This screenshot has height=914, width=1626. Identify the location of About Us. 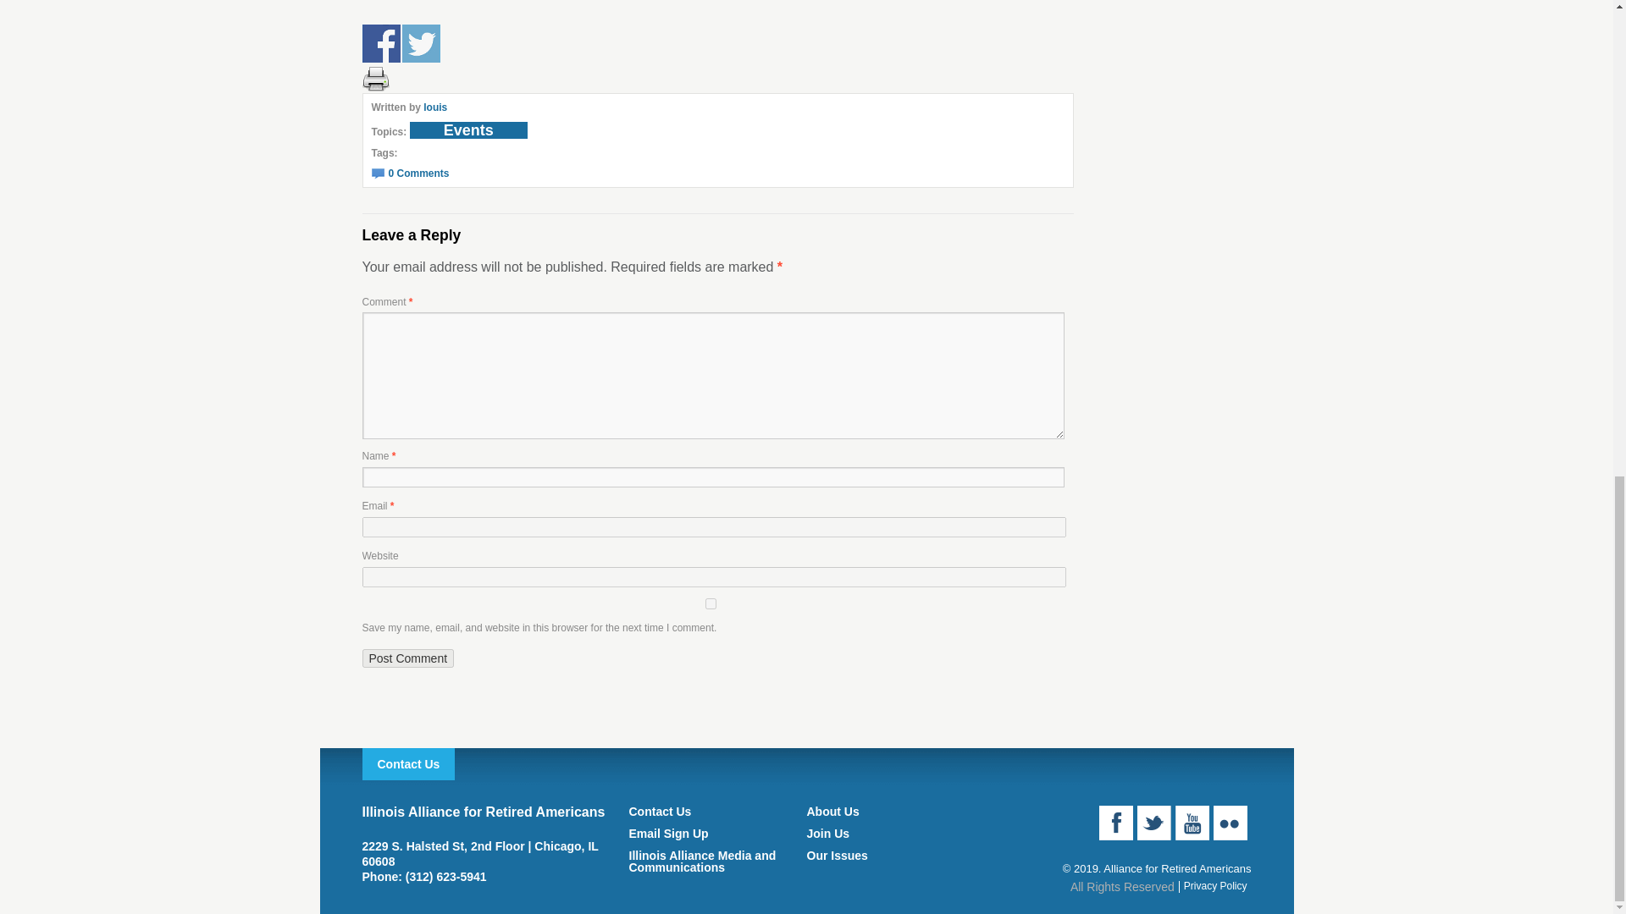
(894, 811).